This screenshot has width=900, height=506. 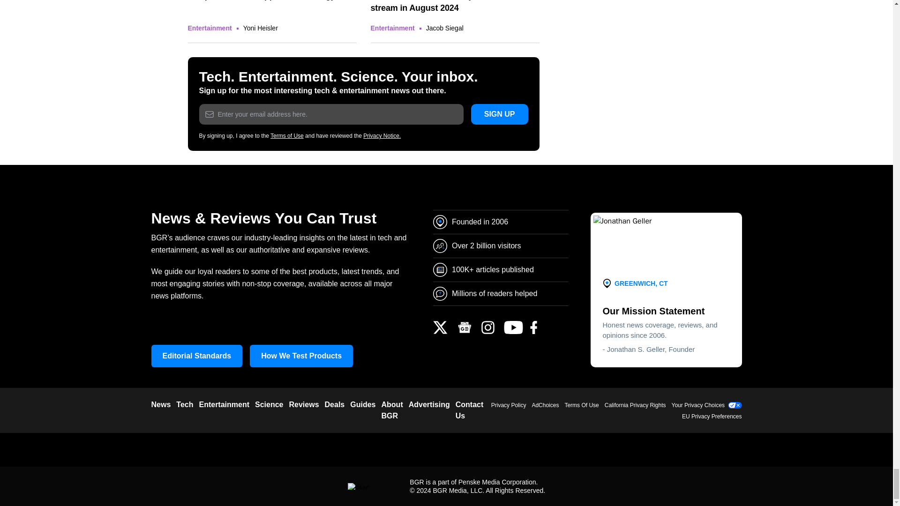 What do you see at coordinates (261, 28) in the screenshot?
I see `Posts by Yoni Heisler` at bounding box center [261, 28].